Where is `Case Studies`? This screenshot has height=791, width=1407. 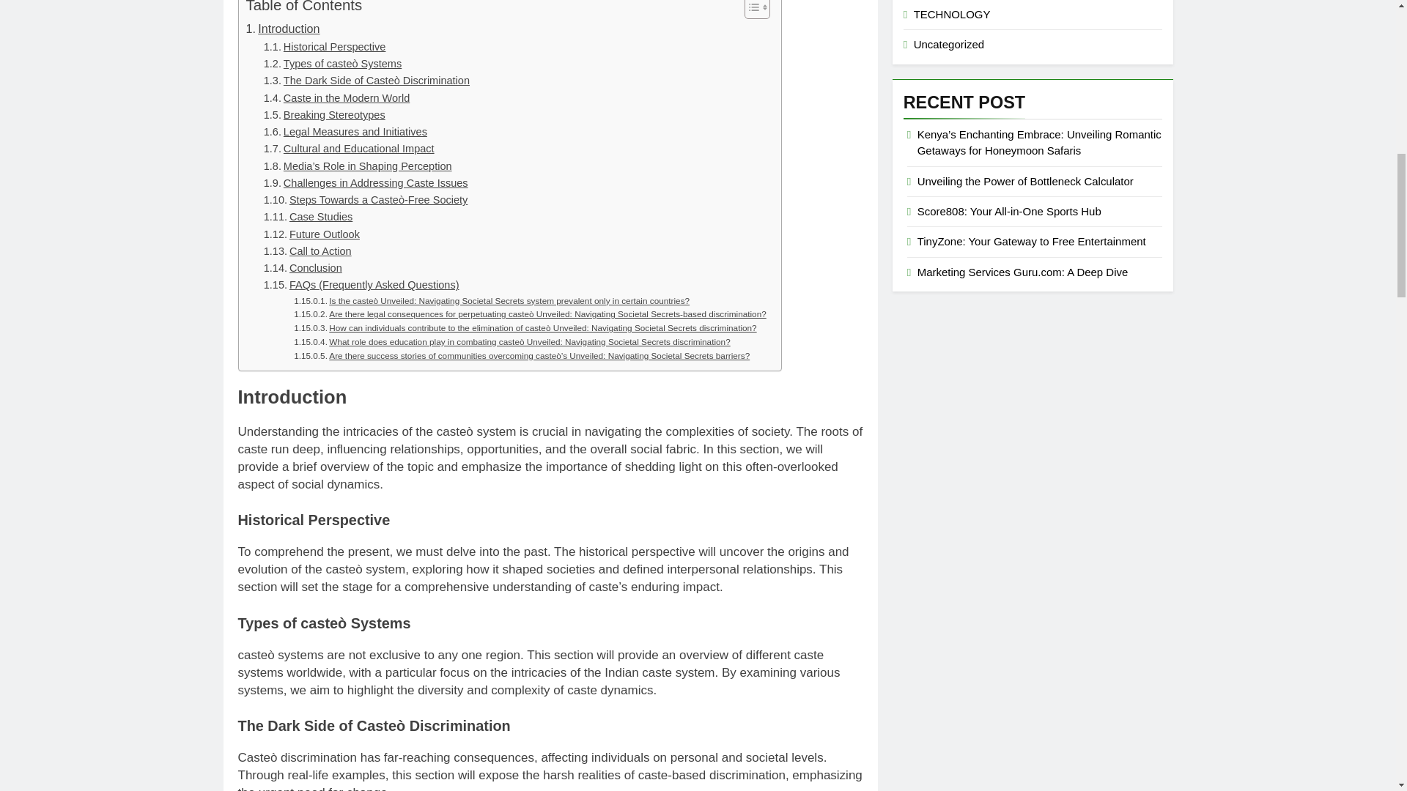 Case Studies is located at coordinates (308, 217).